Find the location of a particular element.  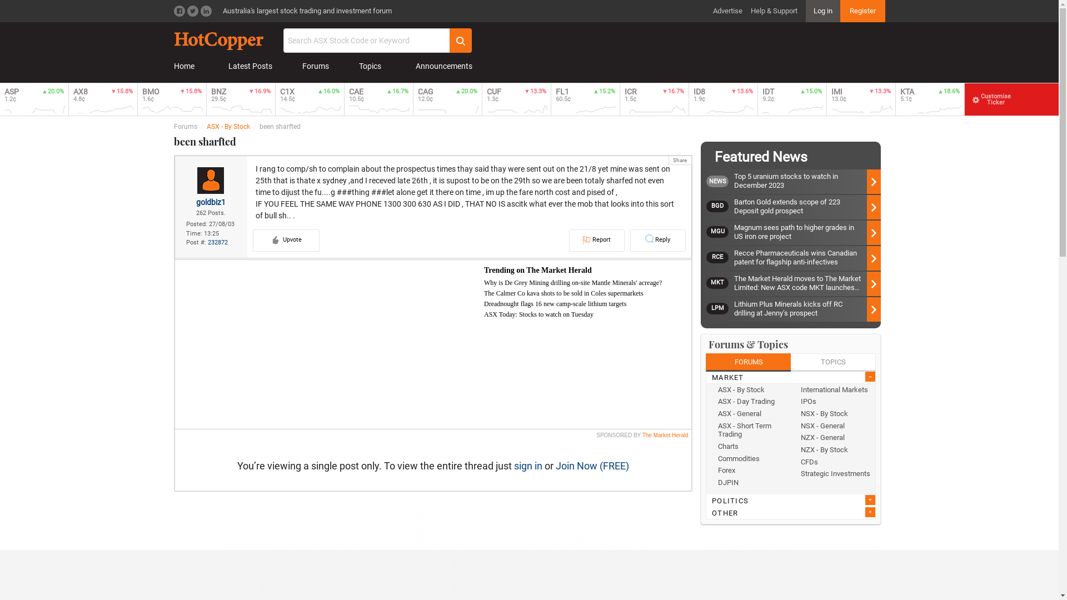

232872 is located at coordinates (218, 242).